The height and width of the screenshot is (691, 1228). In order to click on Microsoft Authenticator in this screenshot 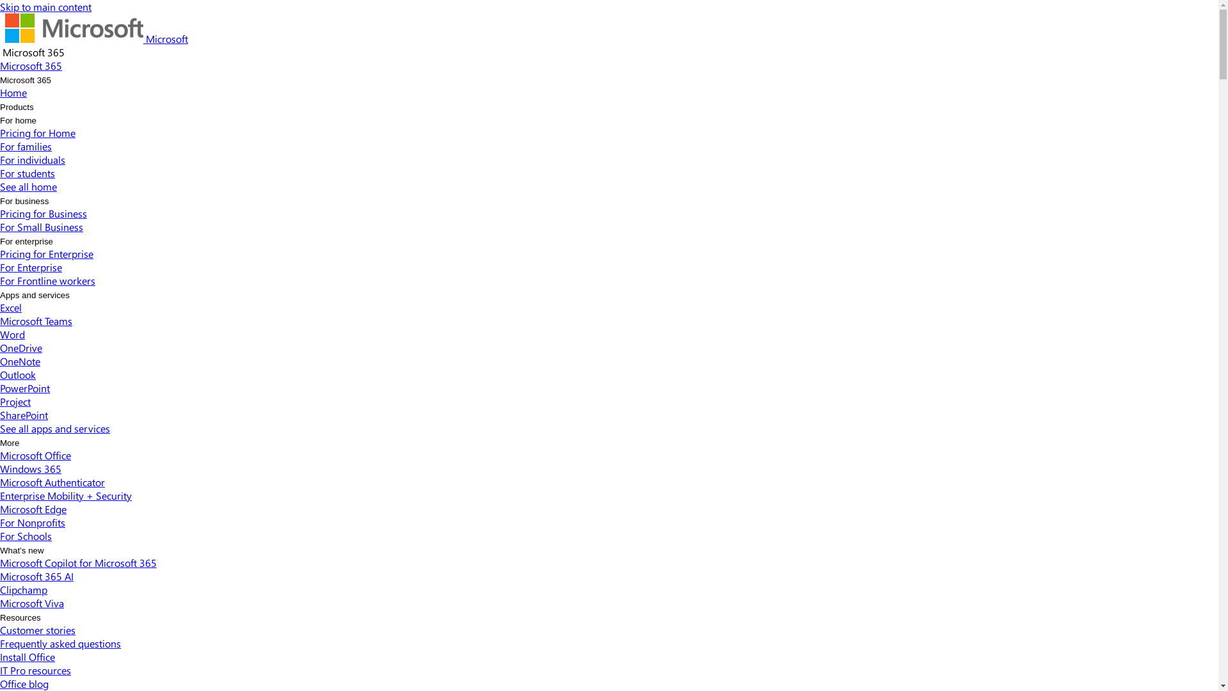, I will do `click(52, 482)`.